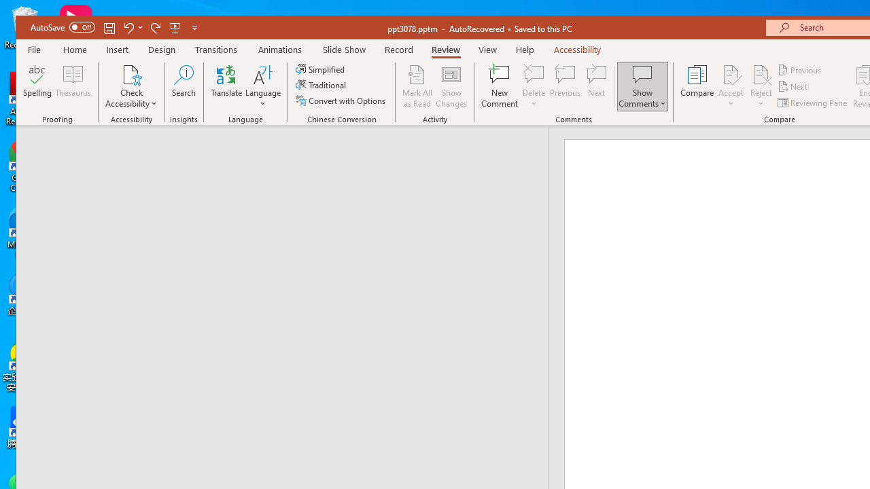  Describe the element at coordinates (263, 86) in the screenshot. I see `Language` at that location.